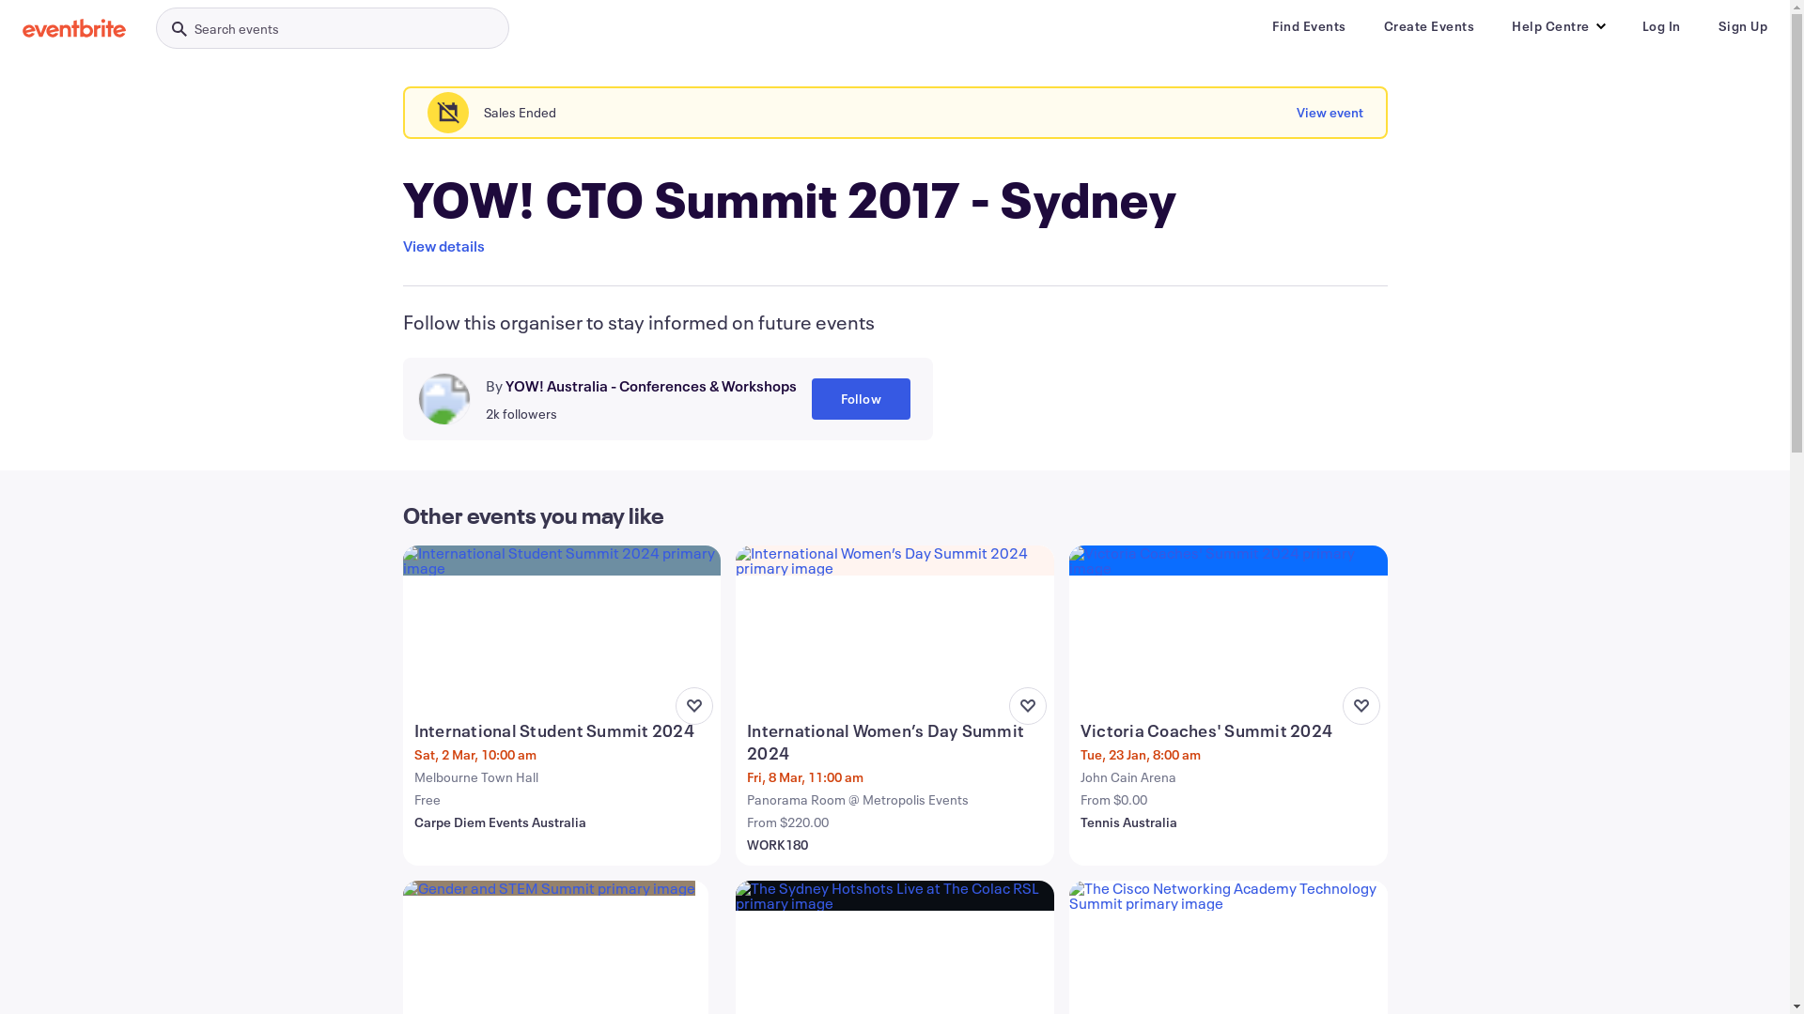  I want to click on Find Events, so click(1310, 26).